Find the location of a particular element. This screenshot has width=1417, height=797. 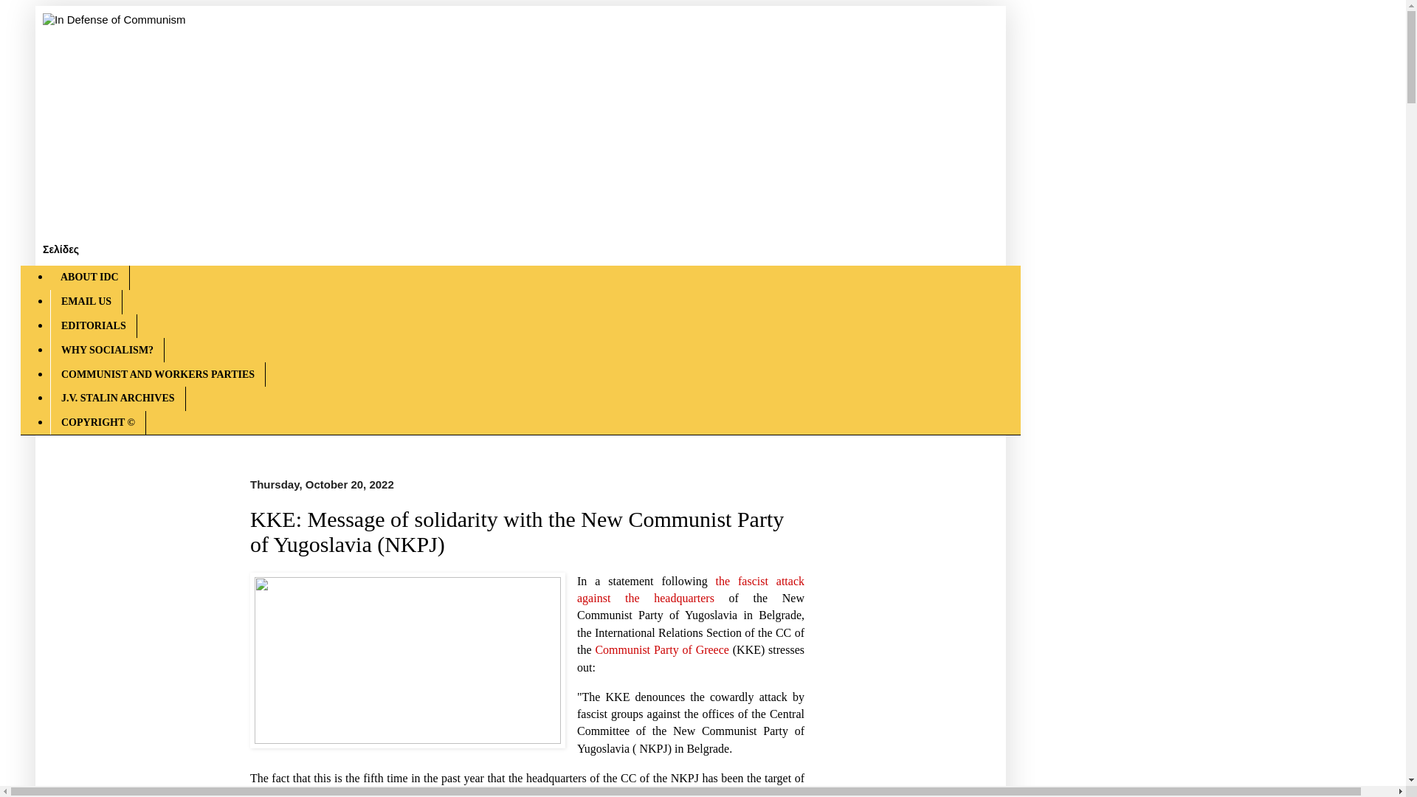

COMMUNIST AND WORKERS PARTIES is located at coordinates (158, 374).